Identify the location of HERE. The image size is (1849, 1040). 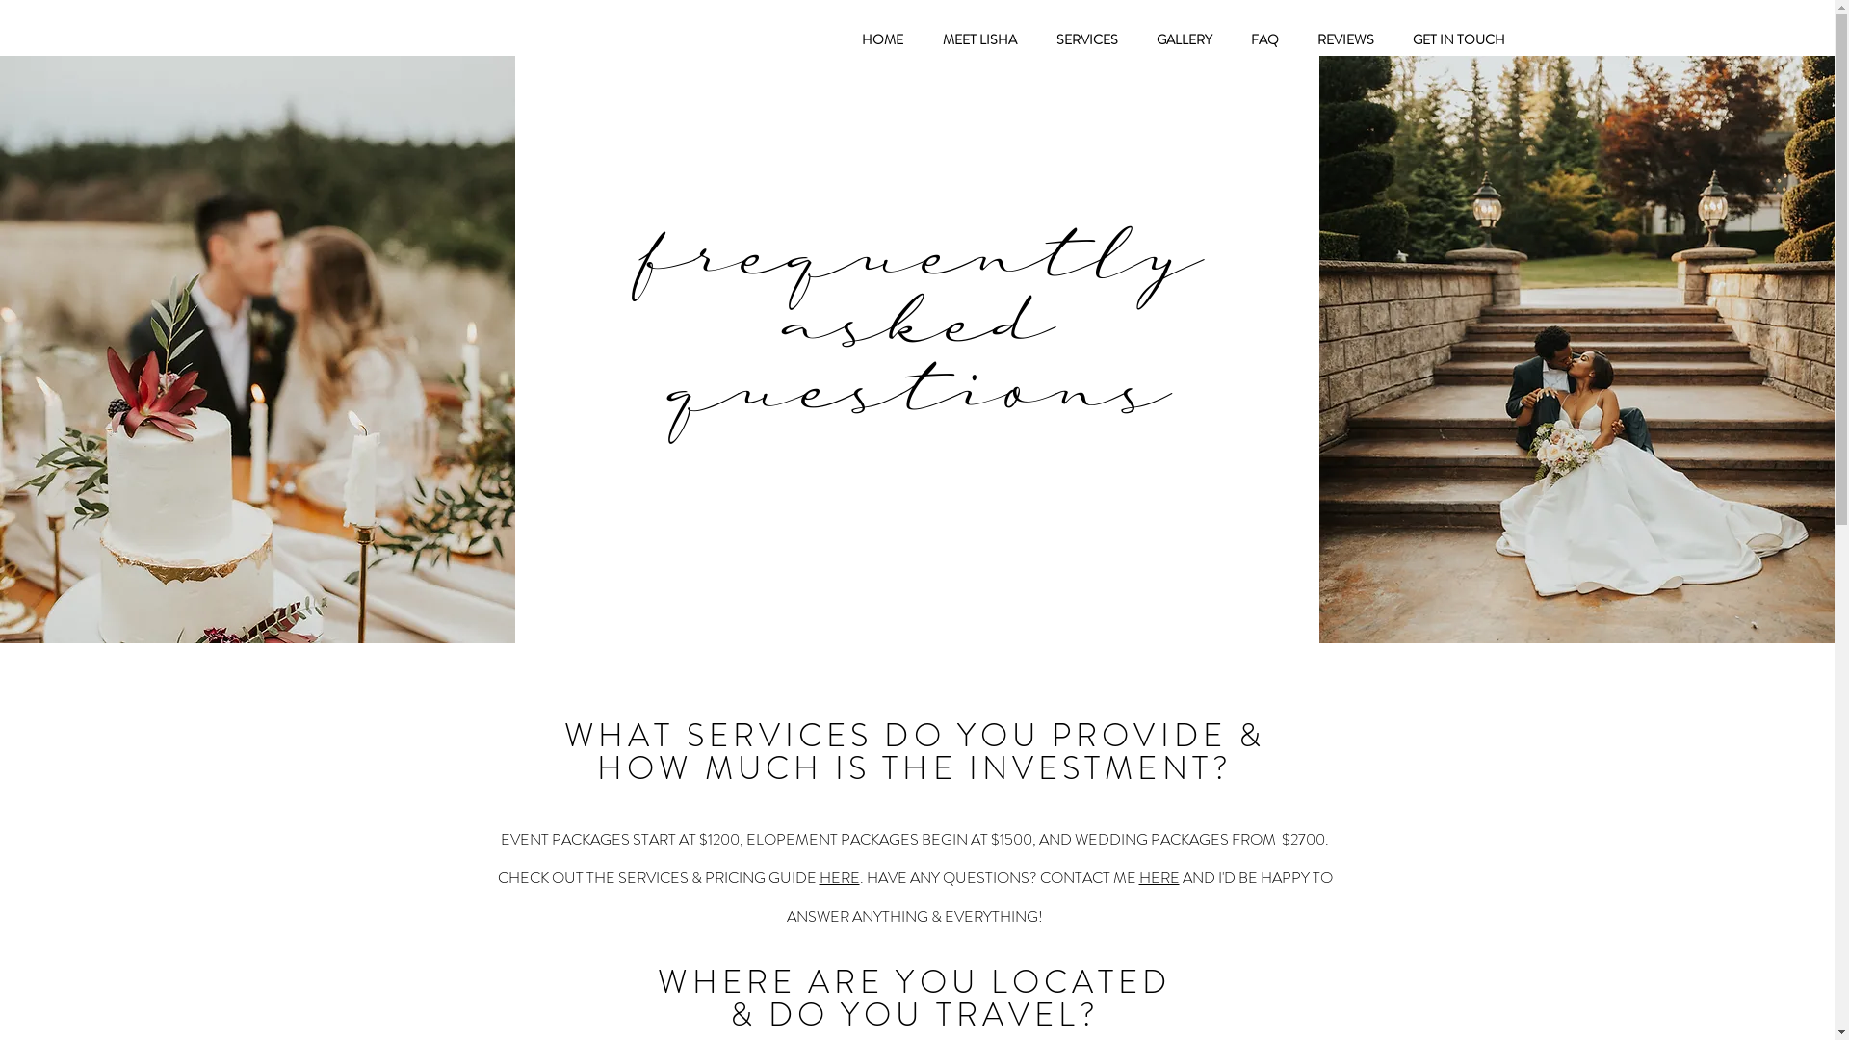
(1159, 878).